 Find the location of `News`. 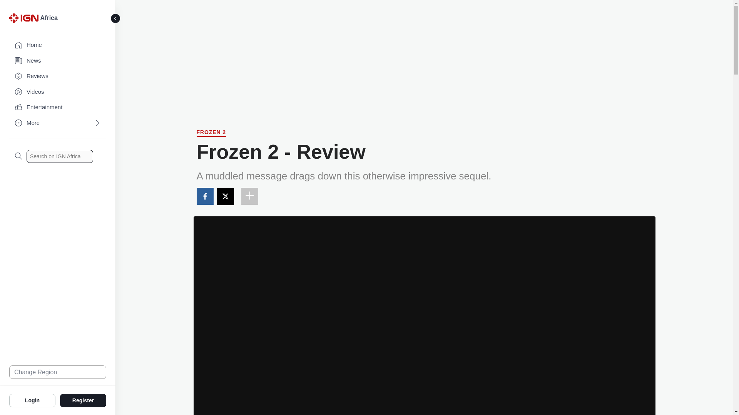

News is located at coordinates (58, 61).